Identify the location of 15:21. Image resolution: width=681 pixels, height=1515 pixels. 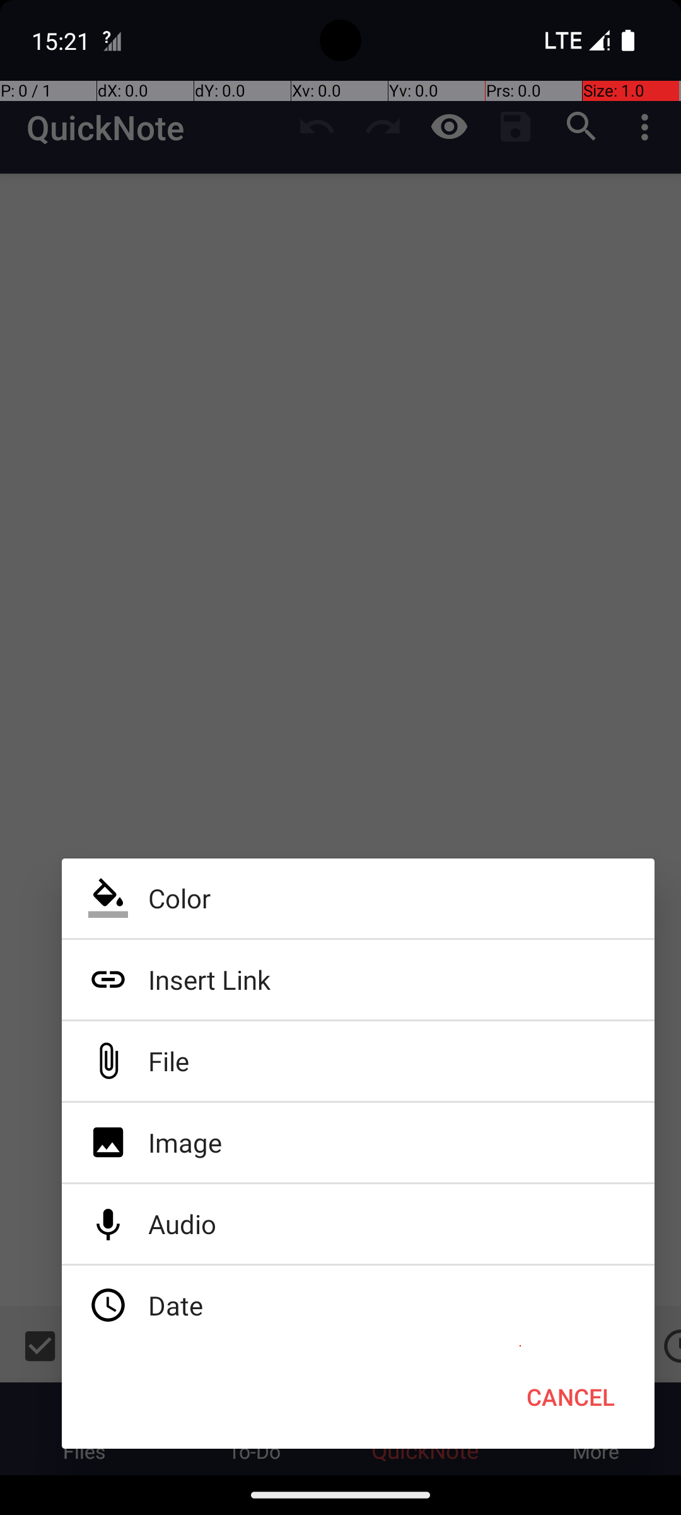
(62, 40).